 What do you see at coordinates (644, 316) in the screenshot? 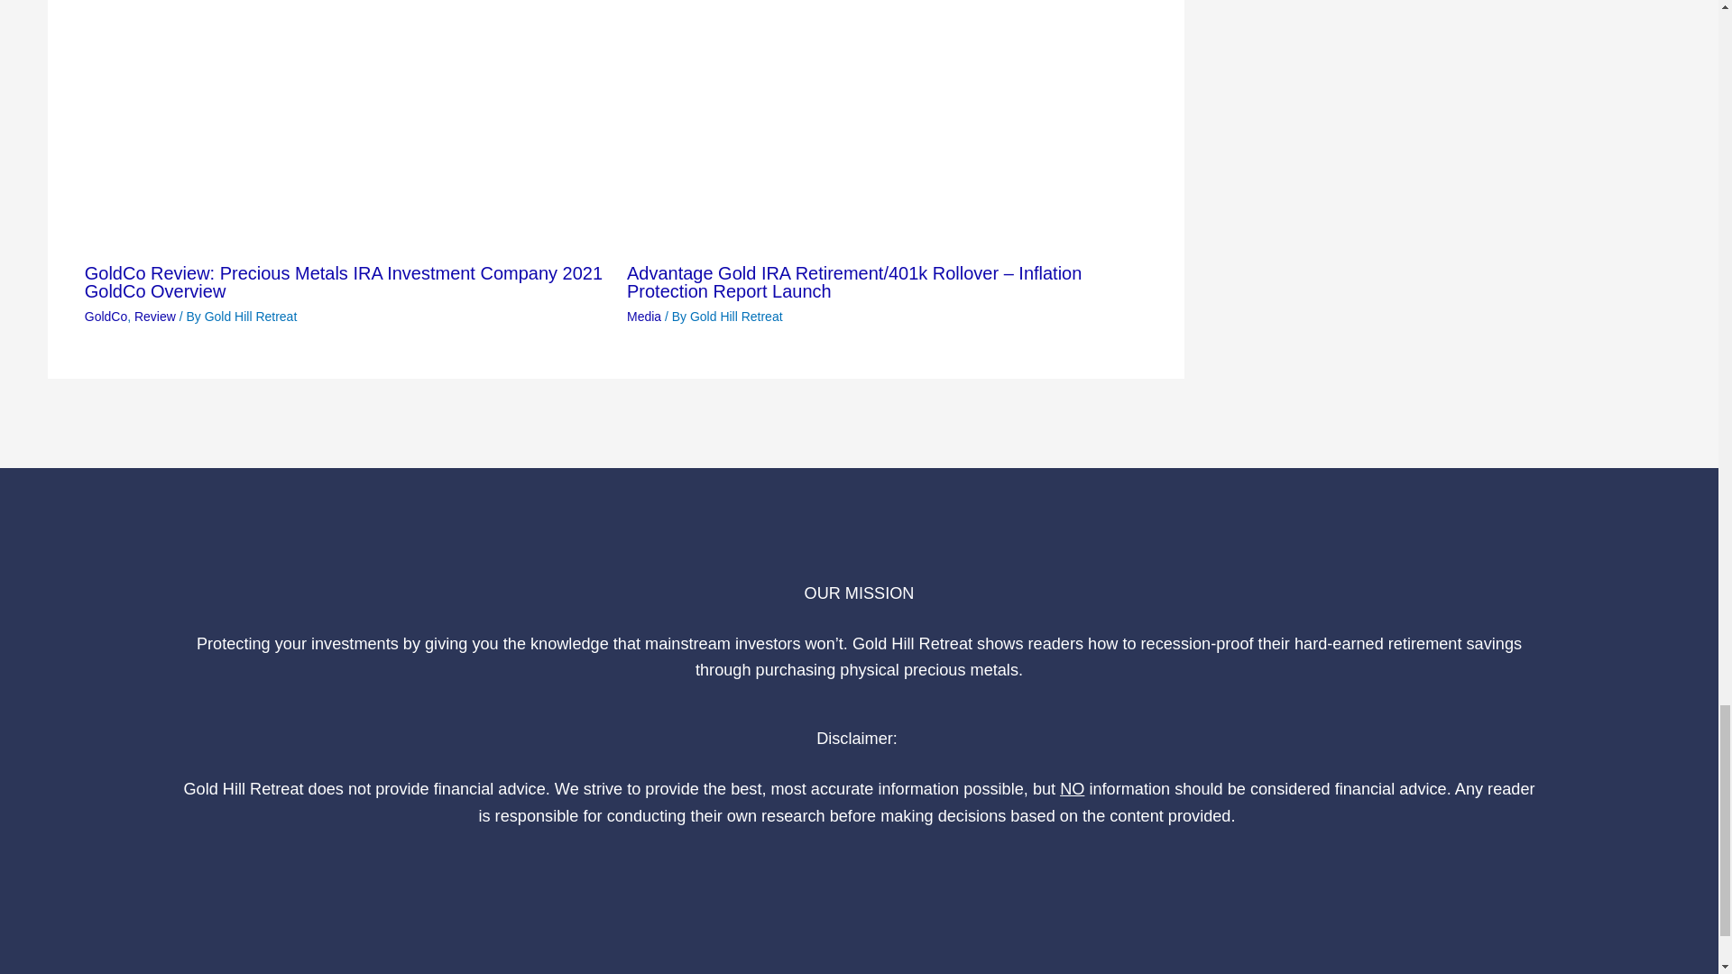
I see `Media` at bounding box center [644, 316].